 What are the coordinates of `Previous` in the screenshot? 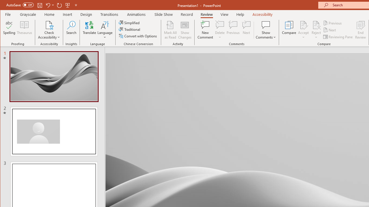 It's located at (333, 23).